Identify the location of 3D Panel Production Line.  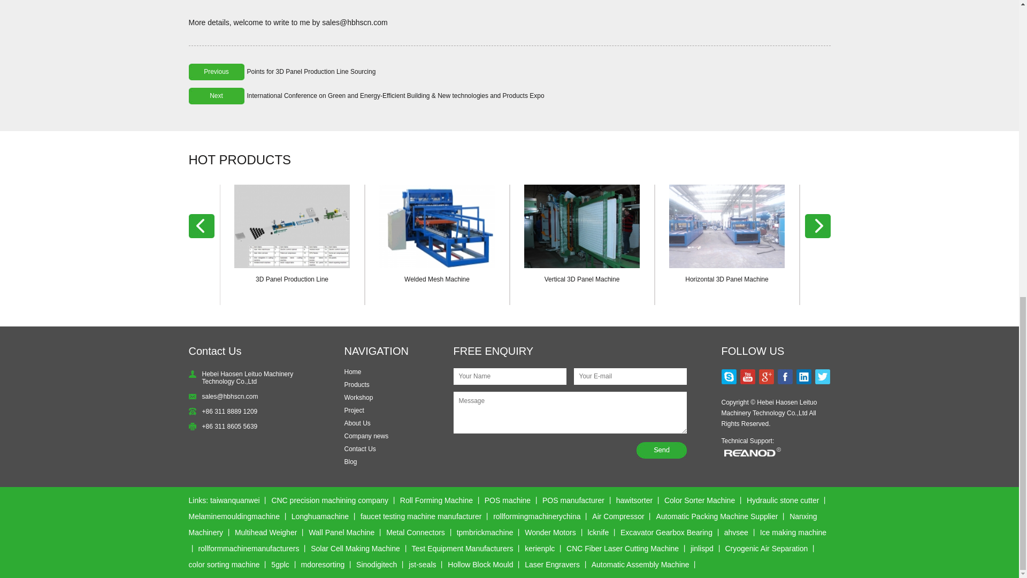
(292, 226).